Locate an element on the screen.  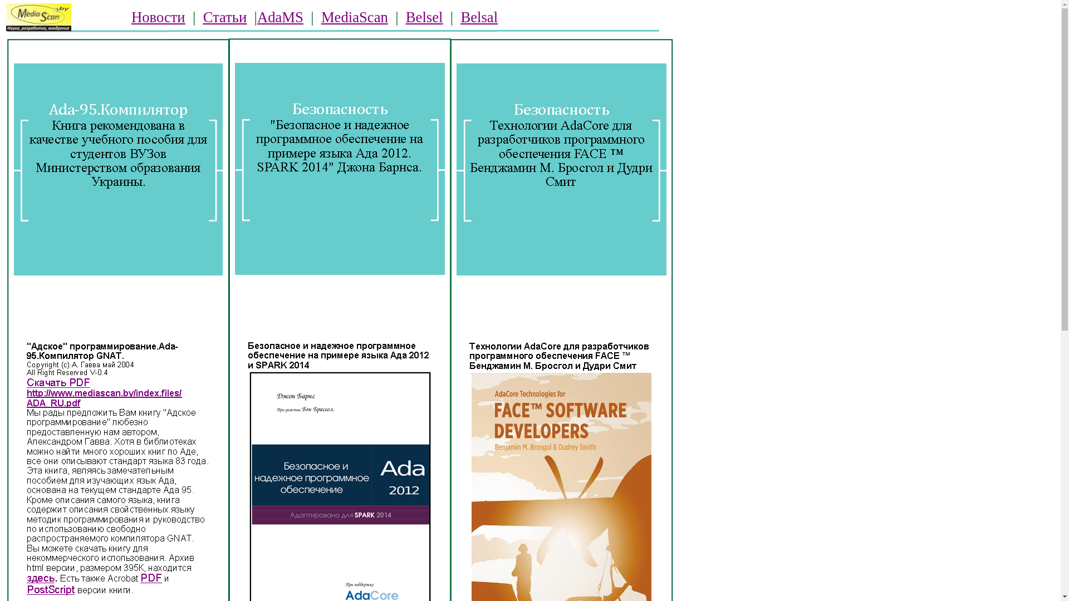
AdaMS is located at coordinates (281, 18).